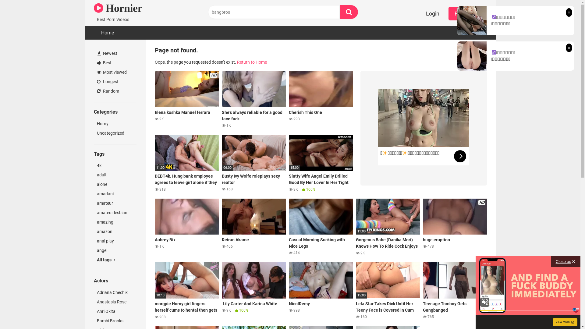 Image resolution: width=585 pixels, height=329 pixels. I want to click on Horny, so click(115, 124).